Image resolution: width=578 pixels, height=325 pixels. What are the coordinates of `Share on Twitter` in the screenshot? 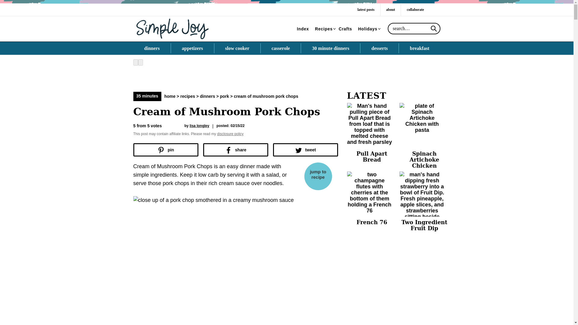 It's located at (305, 150).